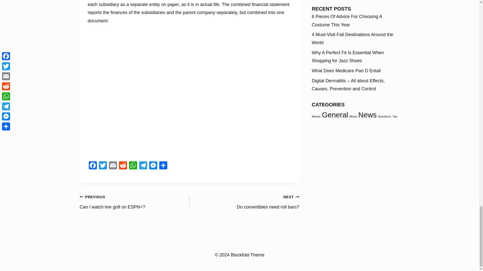  What do you see at coordinates (163, 166) in the screenshot?
I see `WhatsApp` at bounding box center [163, 166].